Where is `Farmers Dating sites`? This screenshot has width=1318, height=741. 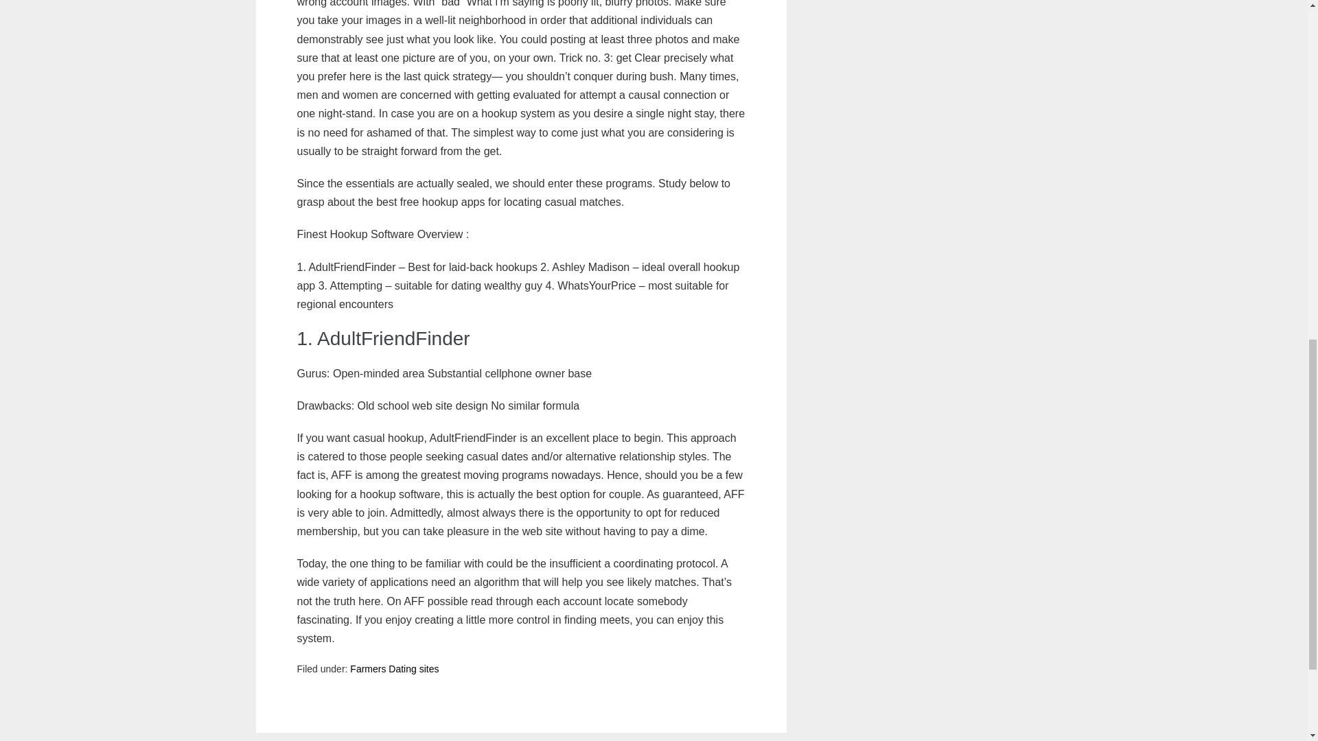 Farmers Dating sites is located at coordinates (394, 668).